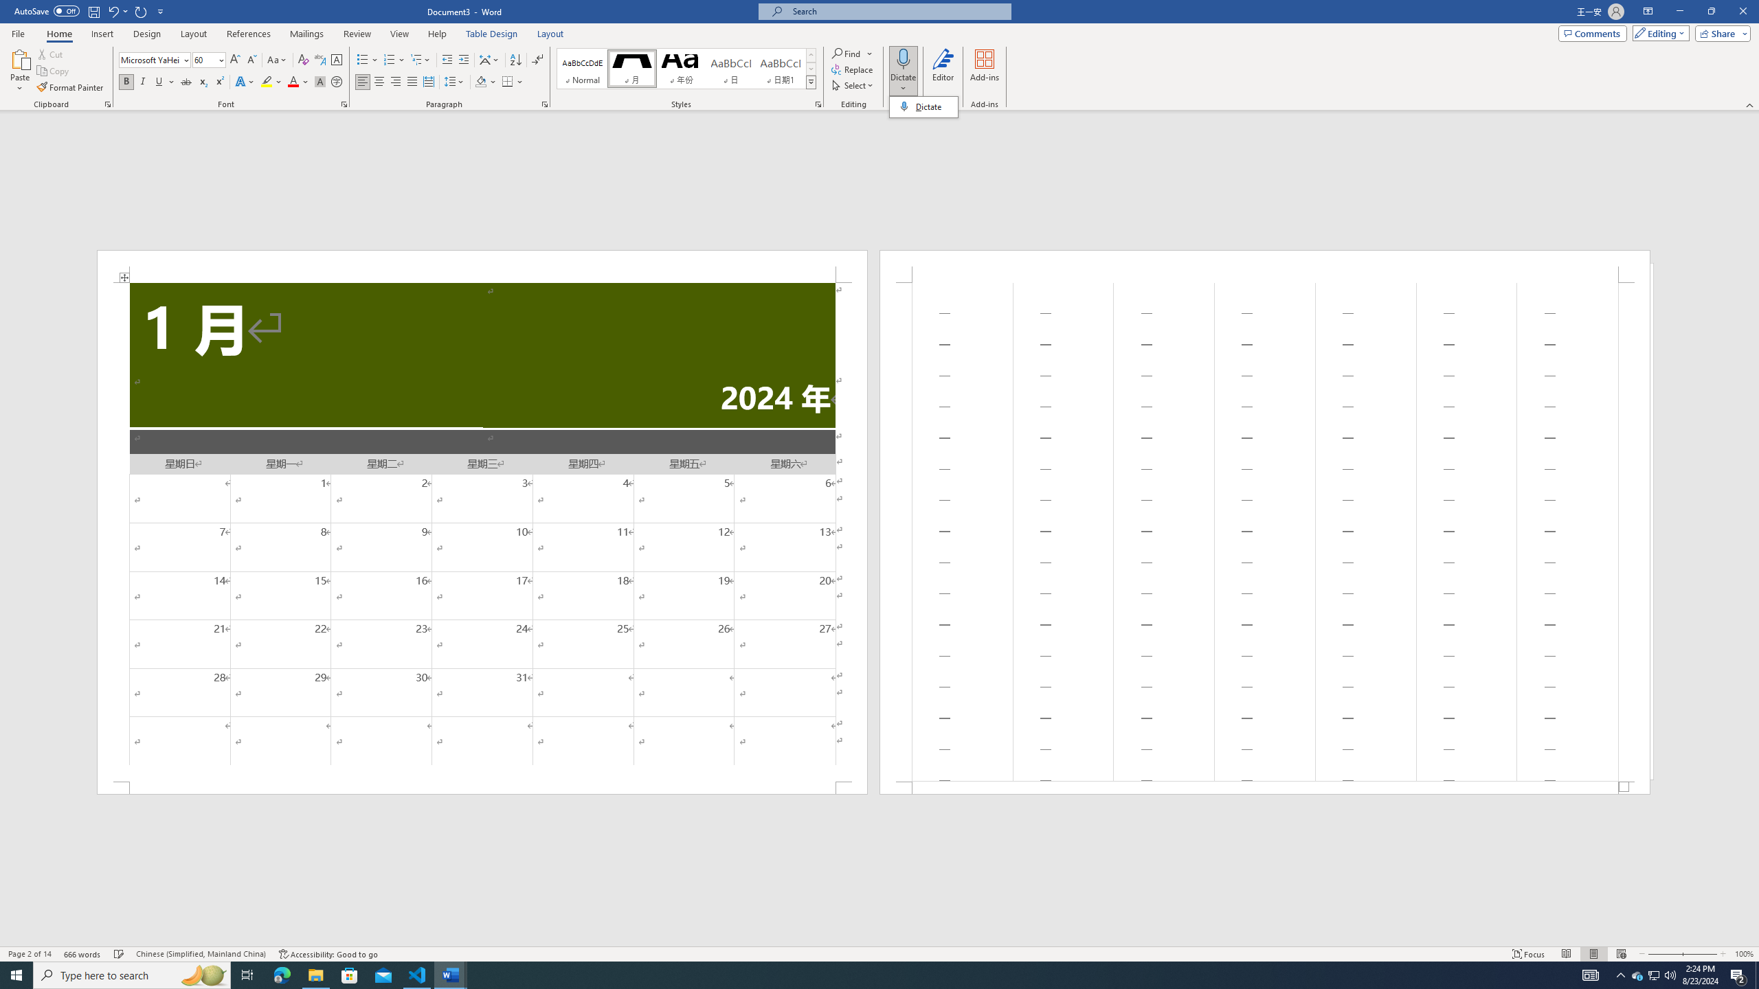  What do you see at coordinates (155, 60) in the screenshot?
I see `Font` at bounding box center [155, 60].